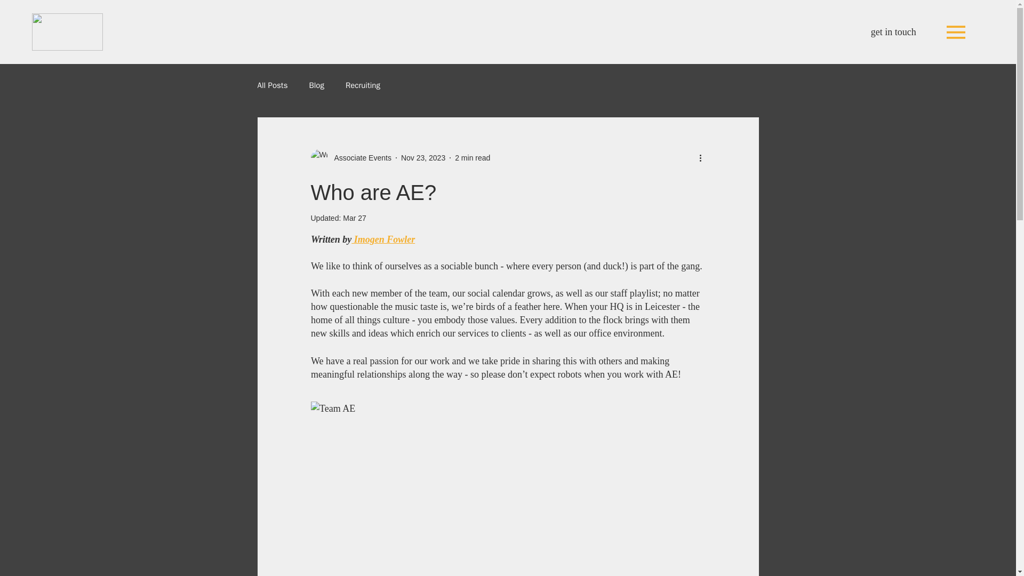 This screenshot has width=1024, height=576. What do you see at coordinates (272, 85) in the screenshot?
I see `All Posts` at bounding box center [272, 85].